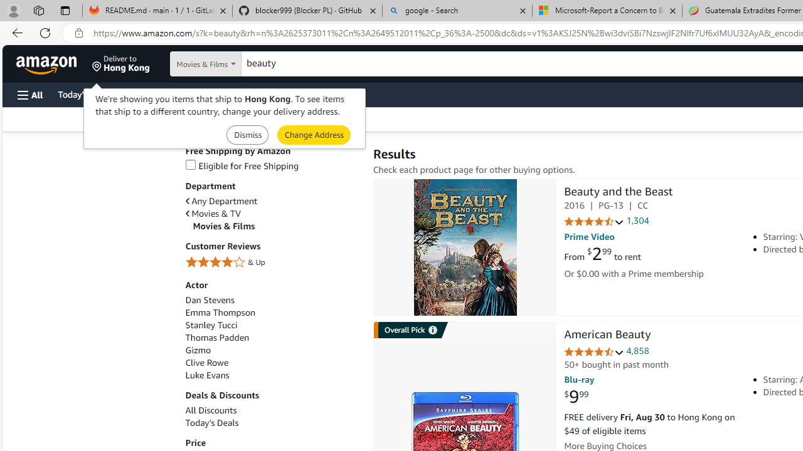 The height and width of the screenshot is (451, 803). I want to click on Emma Thompson, so click(220, 313).